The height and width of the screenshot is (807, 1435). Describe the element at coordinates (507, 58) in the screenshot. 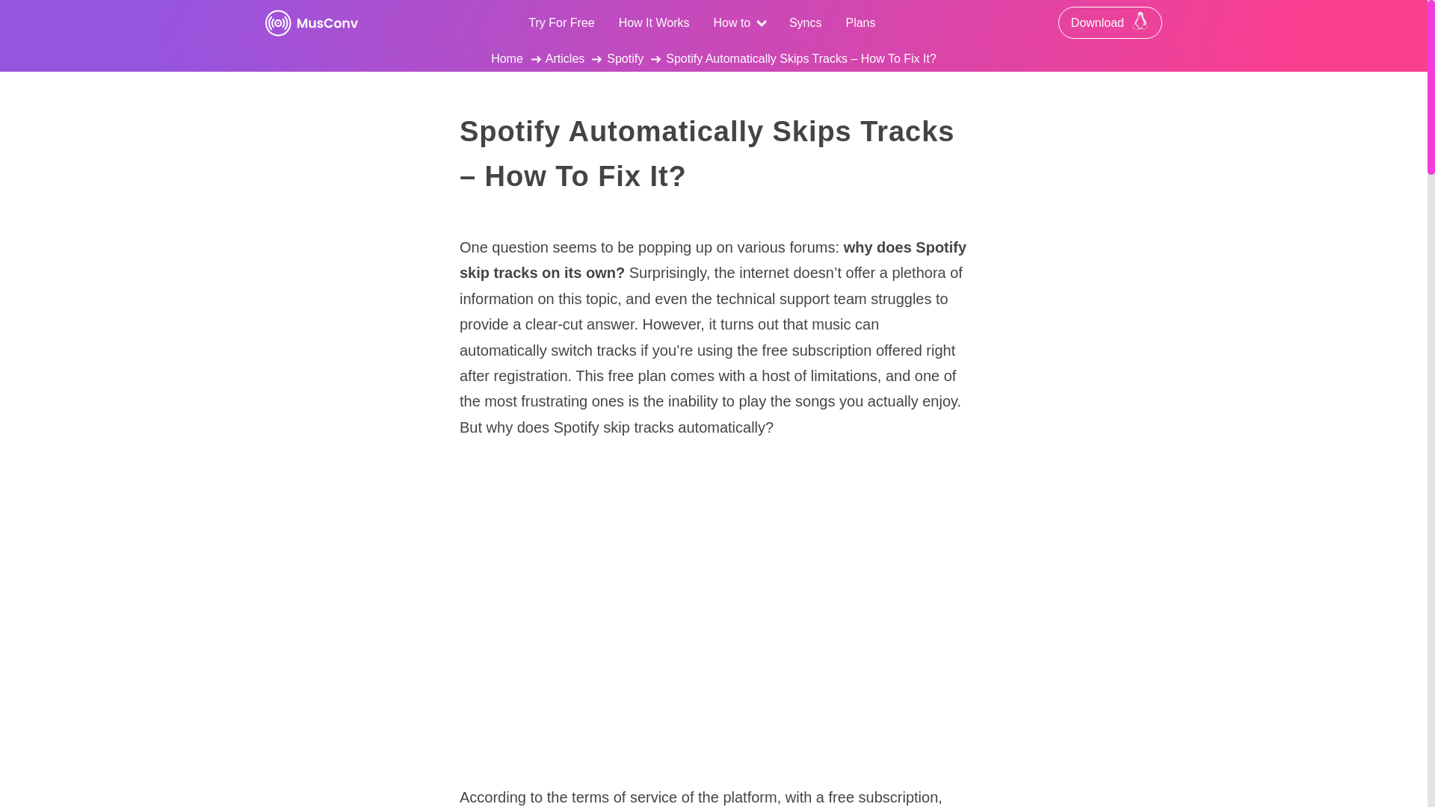

I see `Home` at that location.